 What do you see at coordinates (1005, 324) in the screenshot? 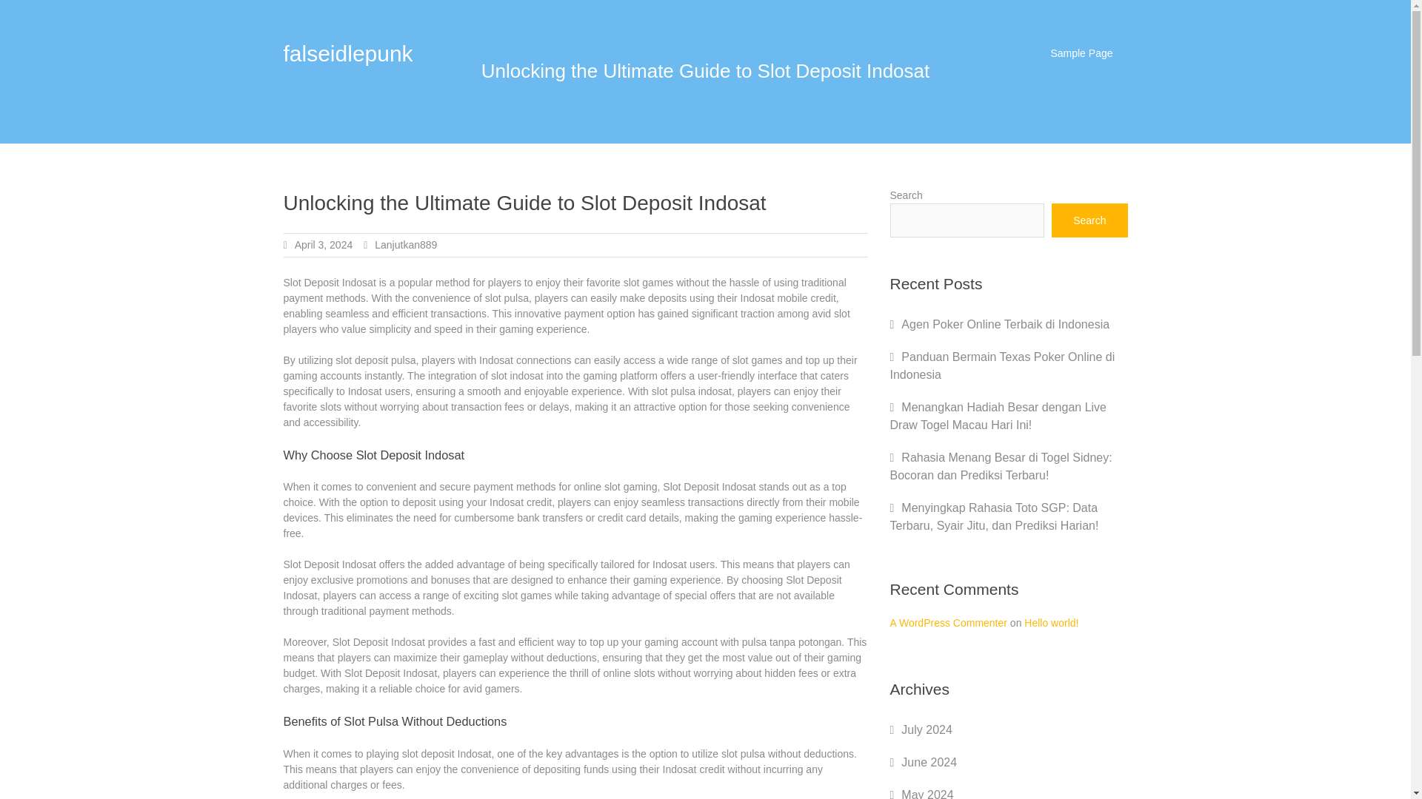
I see `Agen Poker Online Terbaik di Indonesia` at bounding box center [1005, 324].